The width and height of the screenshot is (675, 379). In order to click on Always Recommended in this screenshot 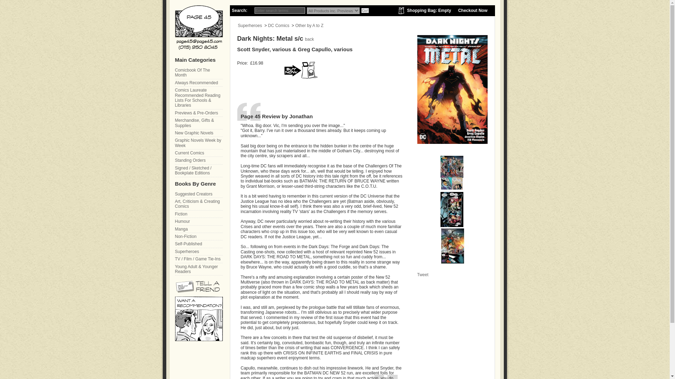, I will do `click(199, 83)`.